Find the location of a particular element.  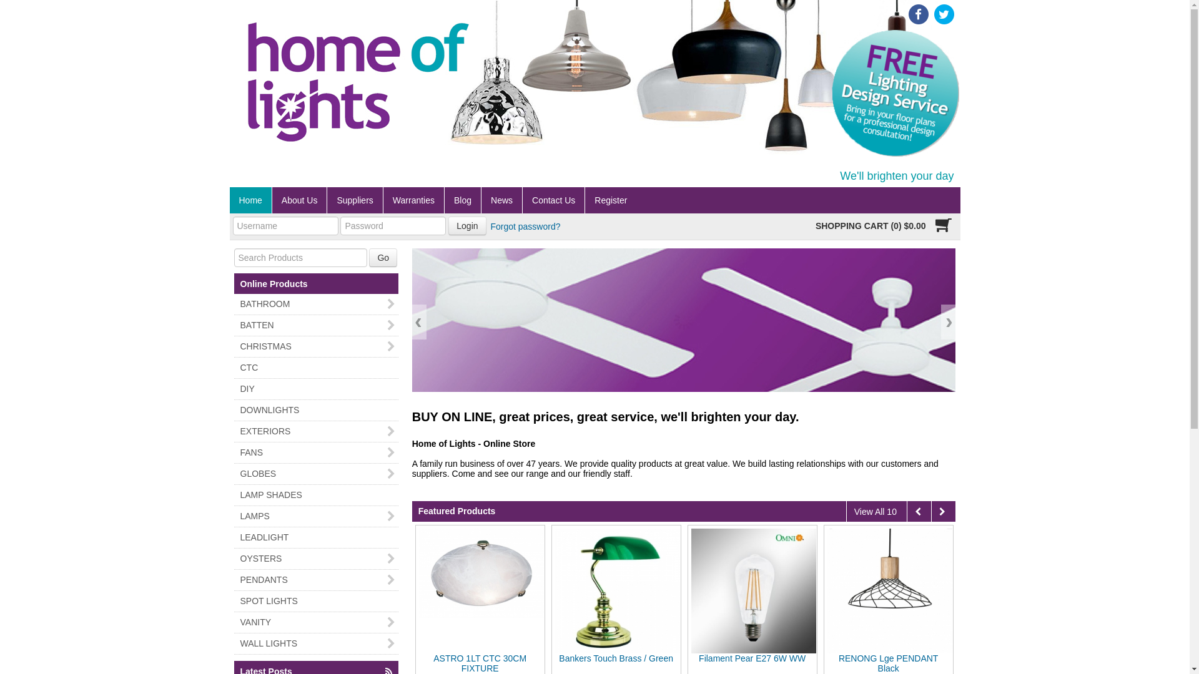

RENONG Lge PENDANT Black - Click for more info is located at coordinates (890, 591).